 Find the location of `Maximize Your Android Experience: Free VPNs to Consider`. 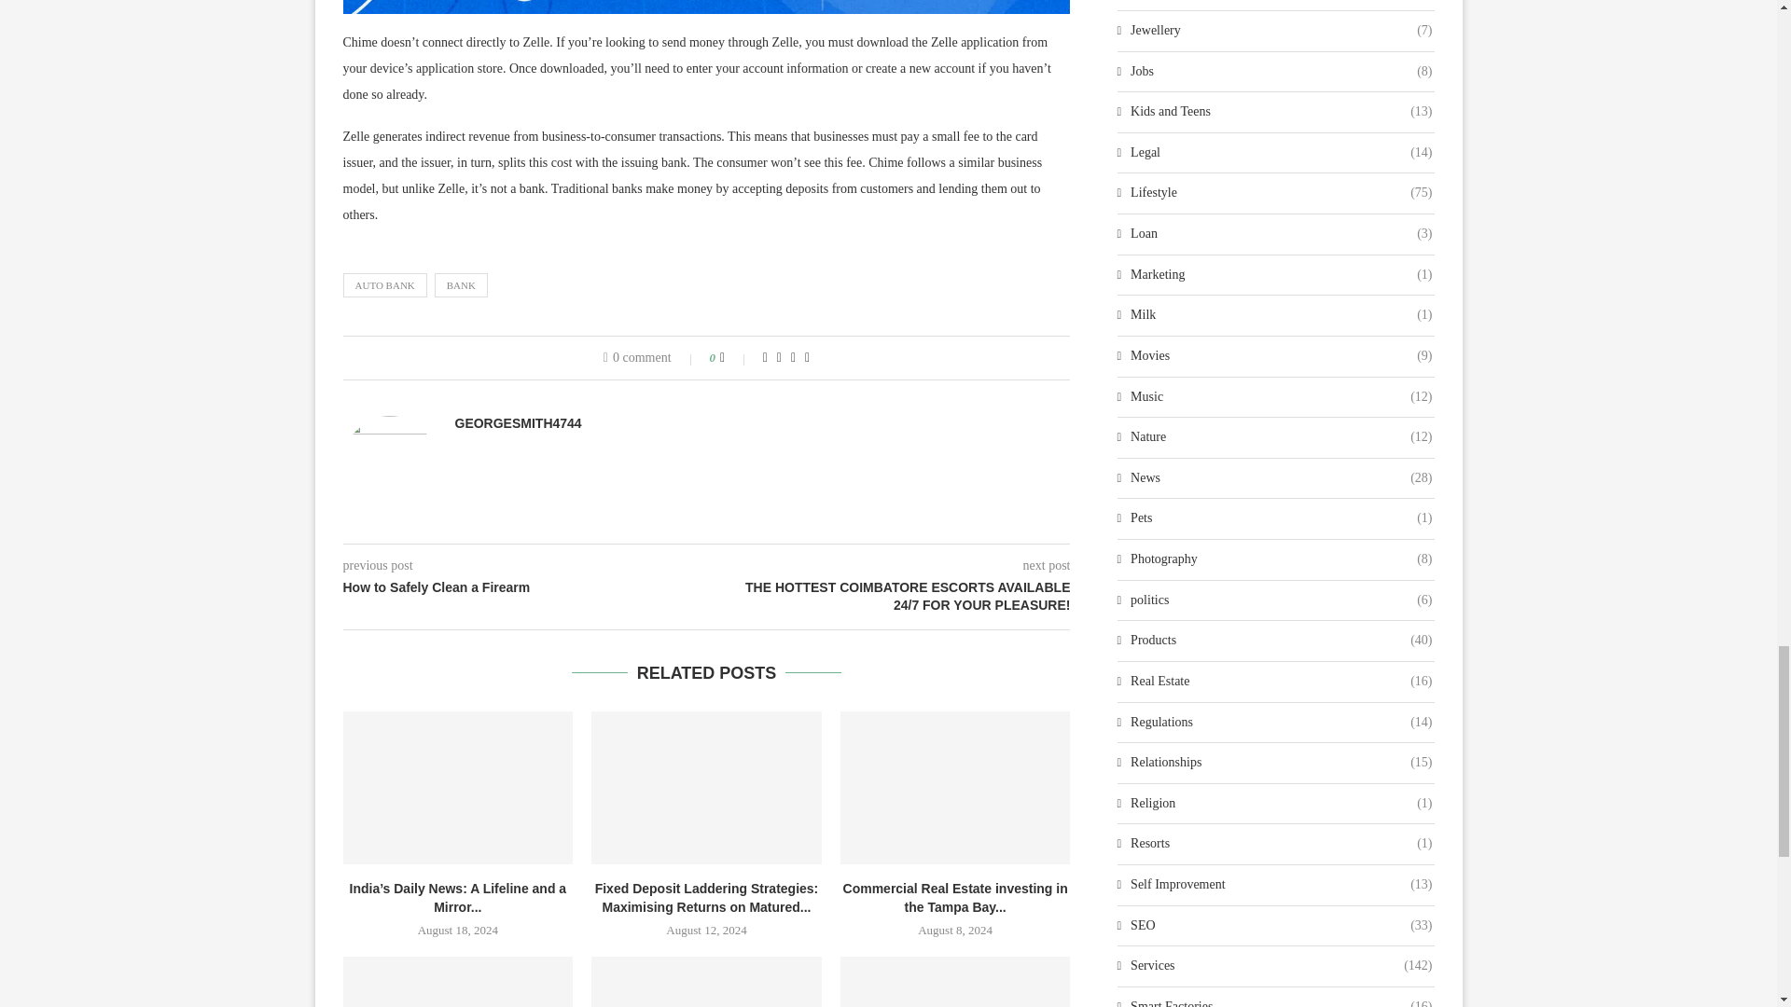

Maximize Your Android Experience: Free VPNs to Consider is located at coordinates (706, 982).